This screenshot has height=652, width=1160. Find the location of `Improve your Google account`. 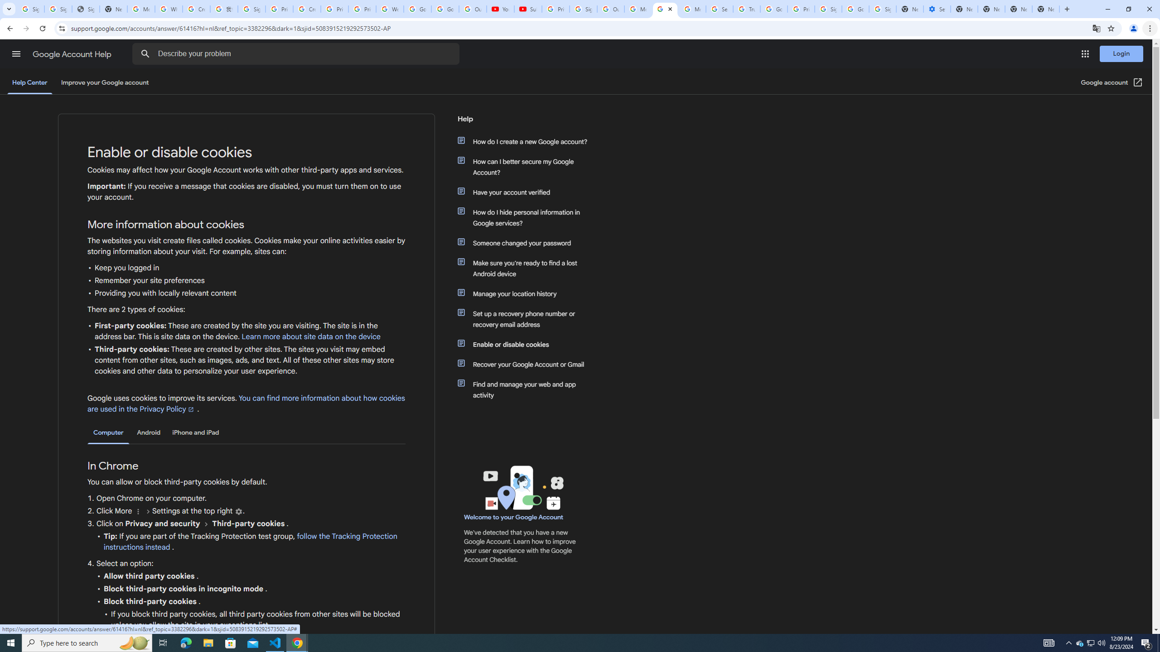

Improve your Google account is located at coordinates (105, 82).